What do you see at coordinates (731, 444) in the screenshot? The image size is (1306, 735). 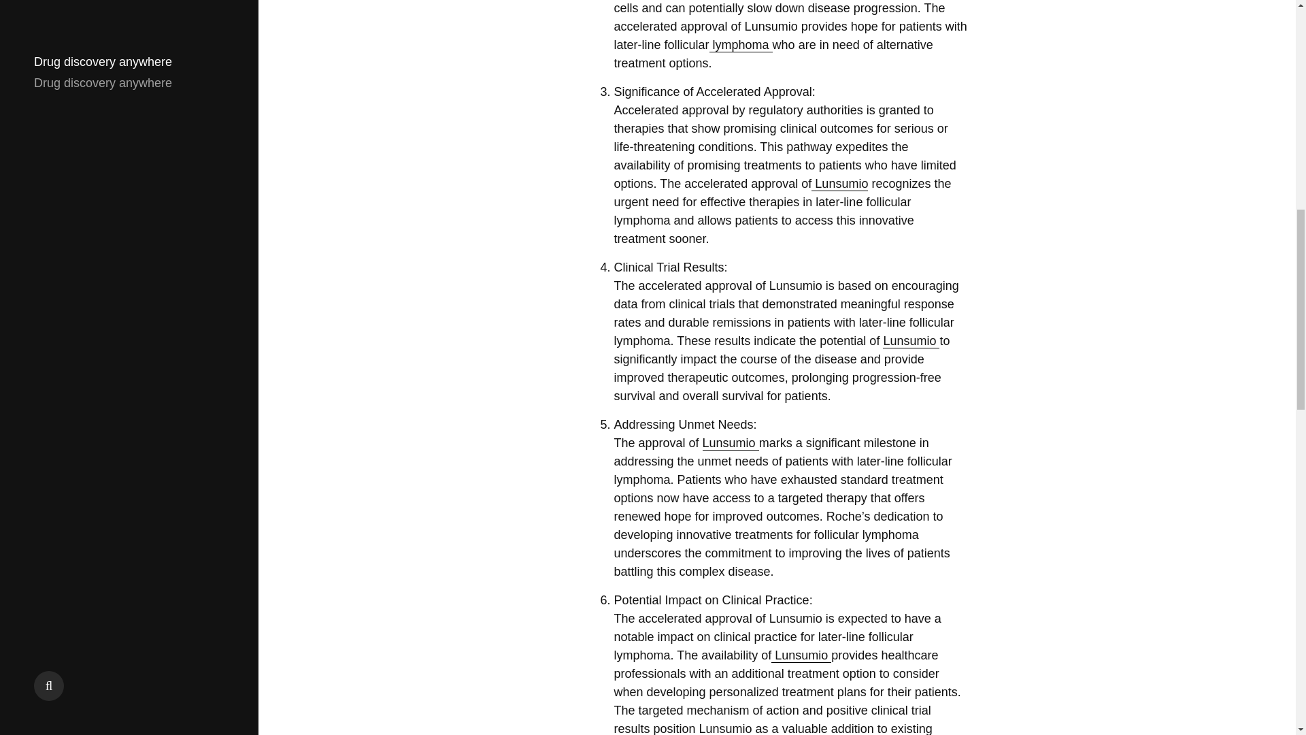 I see `Lunsumio` at bounding box center [731, 444].